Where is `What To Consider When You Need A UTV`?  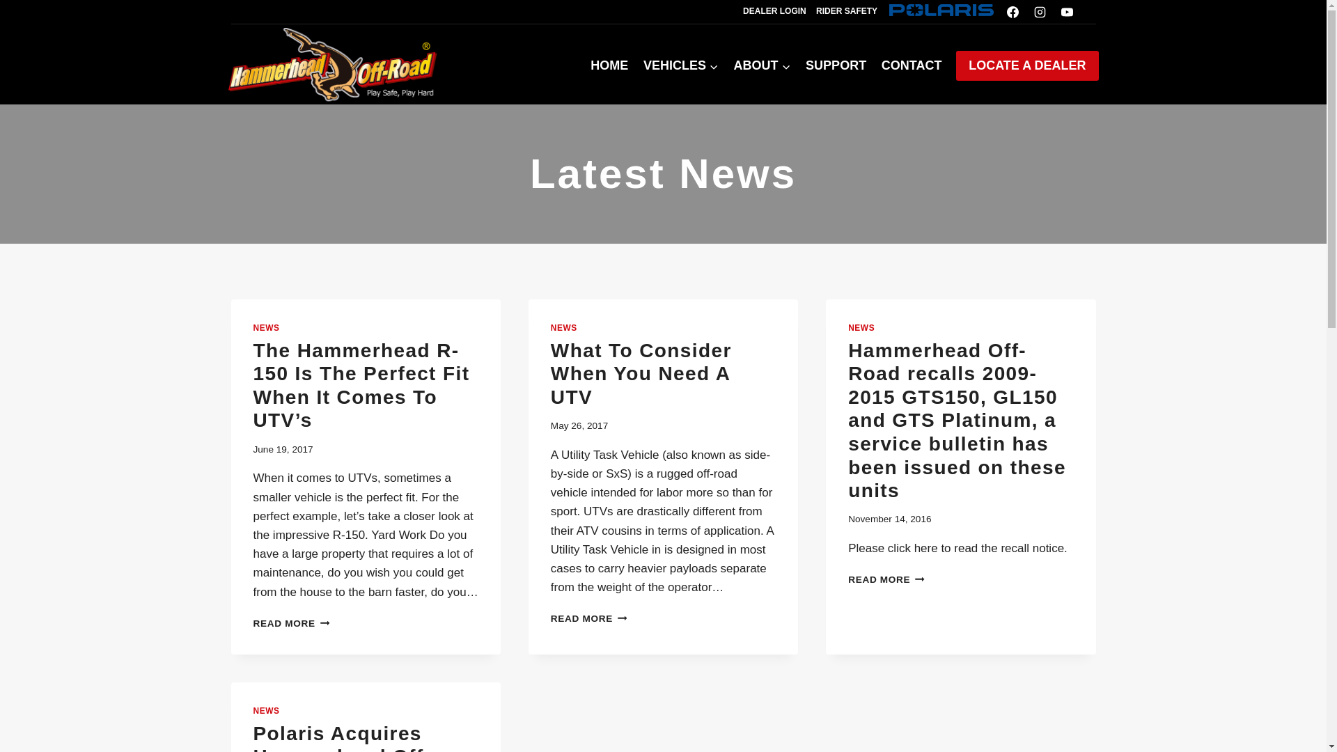
What To Consider When You Need A UTV is located at coordinates (641, 374).